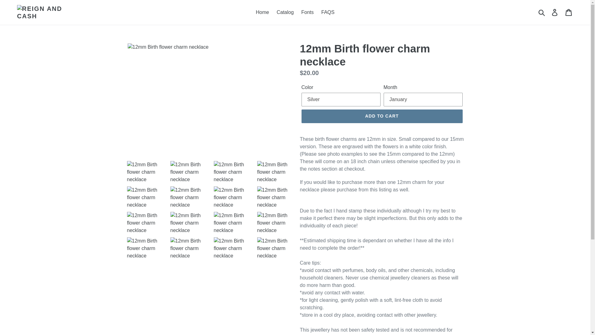  Describe the element at coordinates (307, 12) in the screenshot. I see `Fonts` at that location.